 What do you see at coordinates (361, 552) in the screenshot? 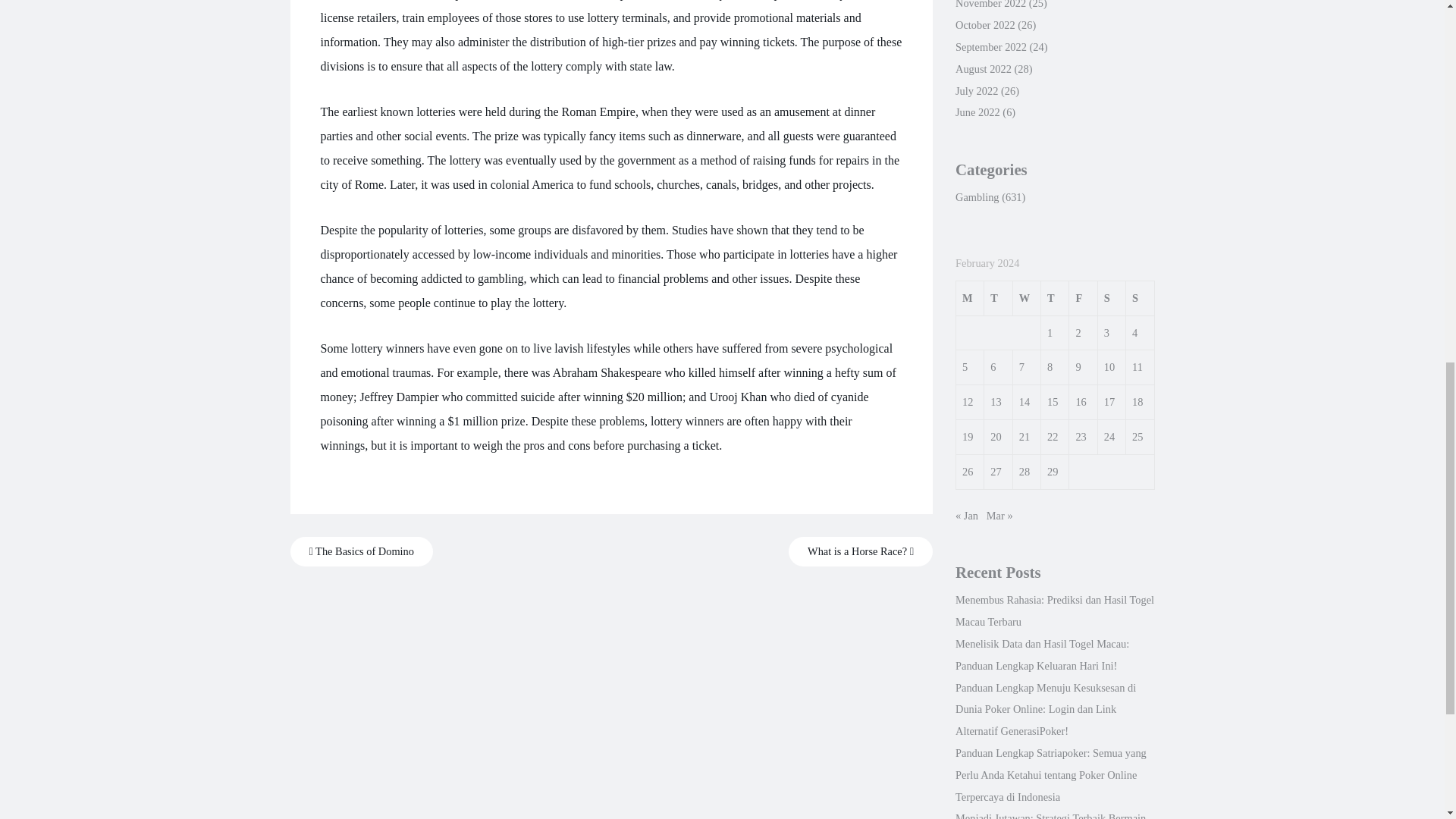
I see `The Basics of Domino` at bounding box center [361, 552].